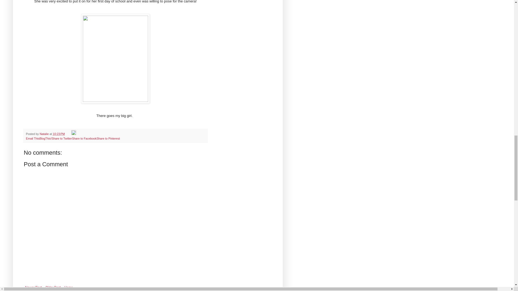  Describe the element at coordinates (74, 134) in the screenshot. I see `Edit Post` at that location.